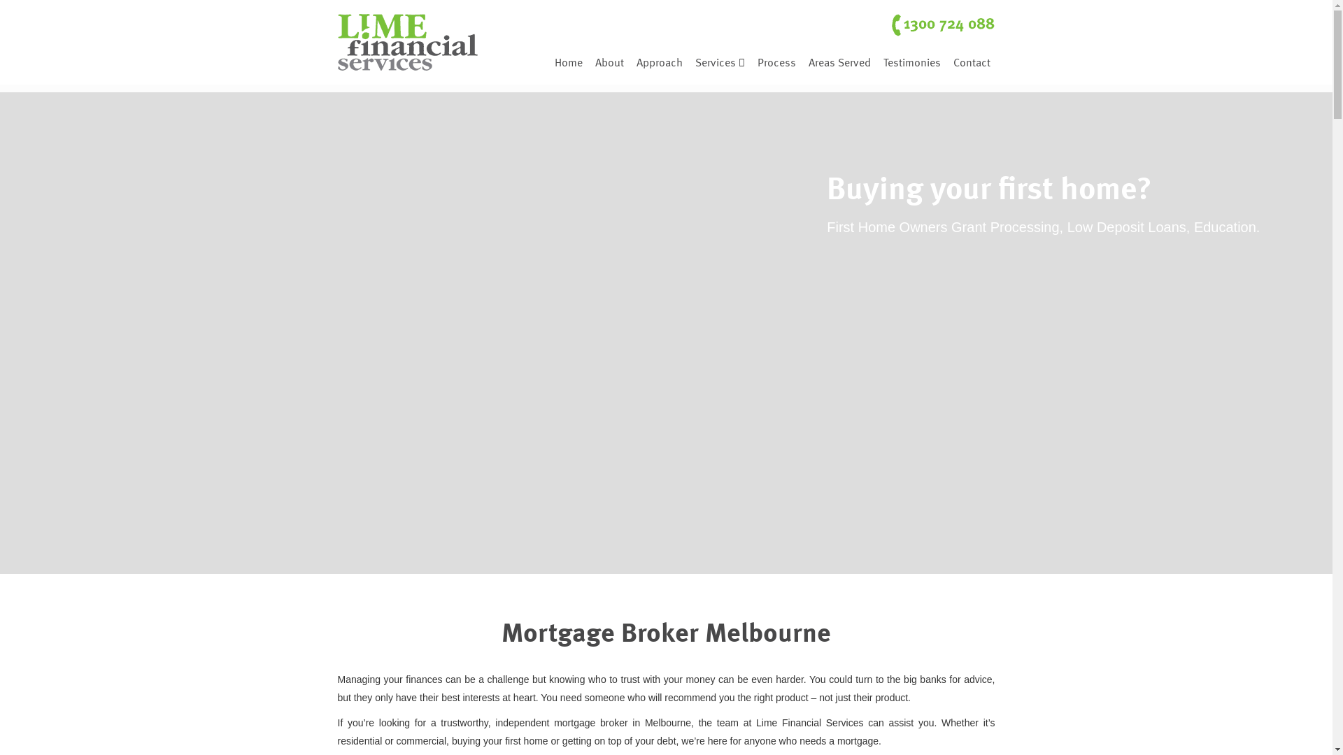 This screenshot has width=1343, height=755. What do you see at coordinates (839, 59) in the screenshot?
I see `Areas Served` at bounding box center [839, 59].